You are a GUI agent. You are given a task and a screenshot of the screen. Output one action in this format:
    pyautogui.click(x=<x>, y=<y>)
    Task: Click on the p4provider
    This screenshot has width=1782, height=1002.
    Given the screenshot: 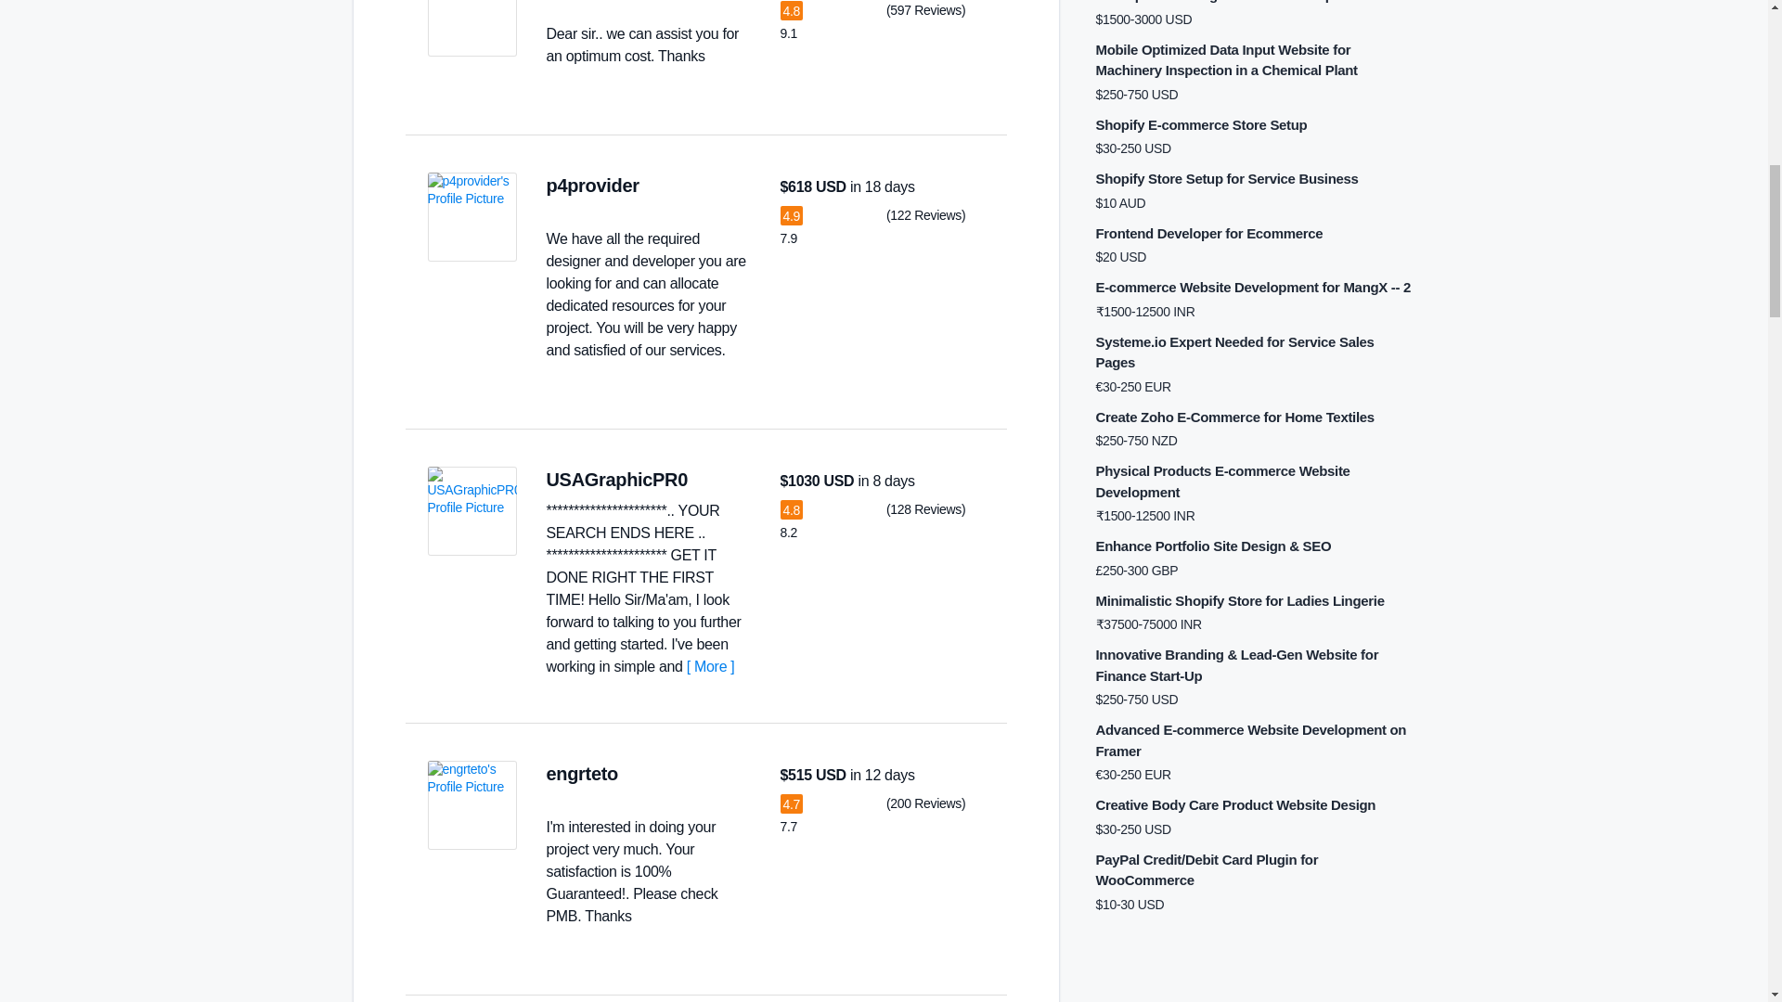 What is the action you would take?
    pyautogui.click(x=591, y=186)
    